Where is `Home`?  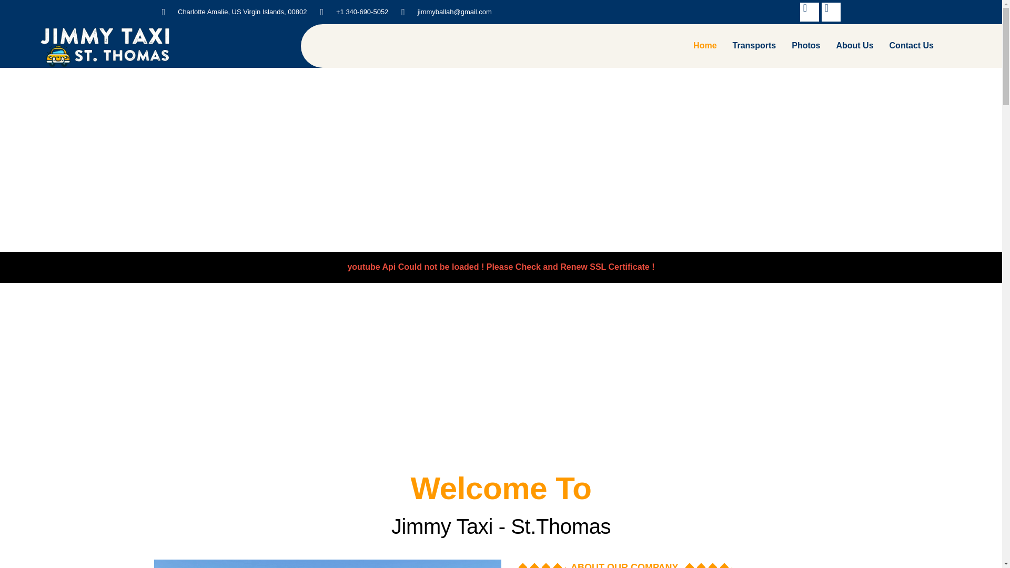 Home is located at coordinates (105, 46).